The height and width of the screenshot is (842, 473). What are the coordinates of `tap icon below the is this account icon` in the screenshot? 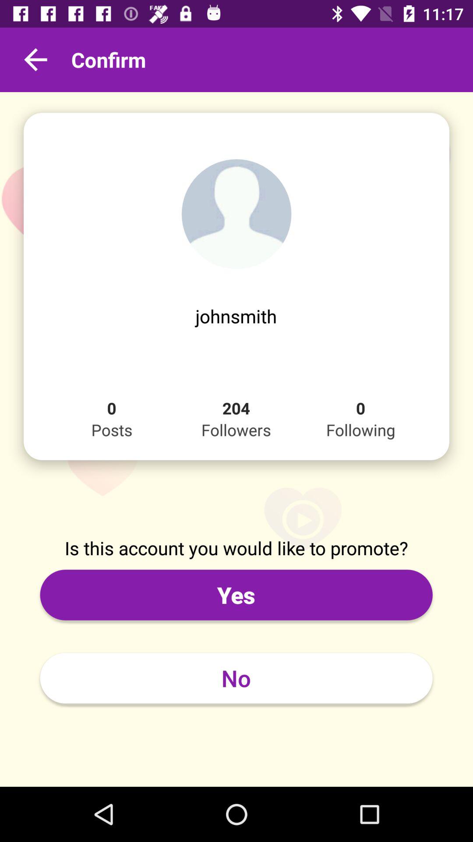 It's located at (236, 595).